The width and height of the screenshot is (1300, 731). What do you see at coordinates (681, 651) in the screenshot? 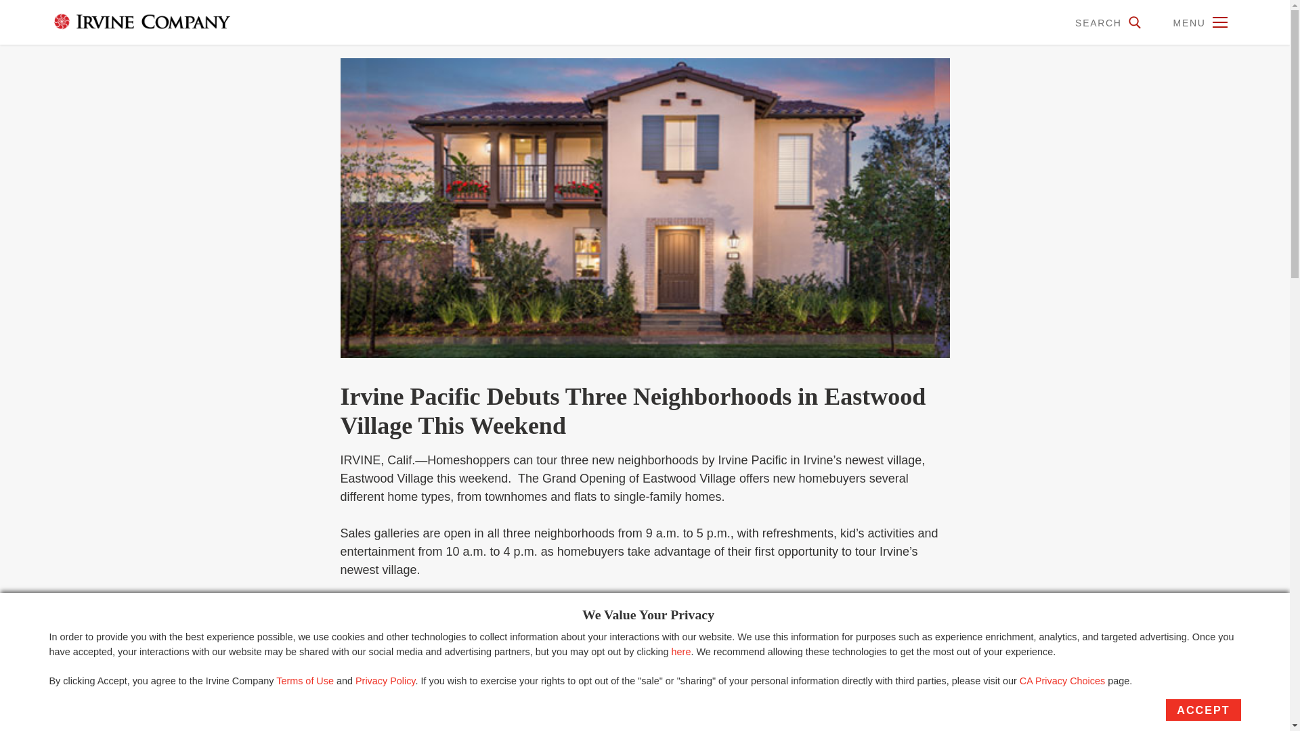
I see `Close this banner` at bounding box center [681, 651].